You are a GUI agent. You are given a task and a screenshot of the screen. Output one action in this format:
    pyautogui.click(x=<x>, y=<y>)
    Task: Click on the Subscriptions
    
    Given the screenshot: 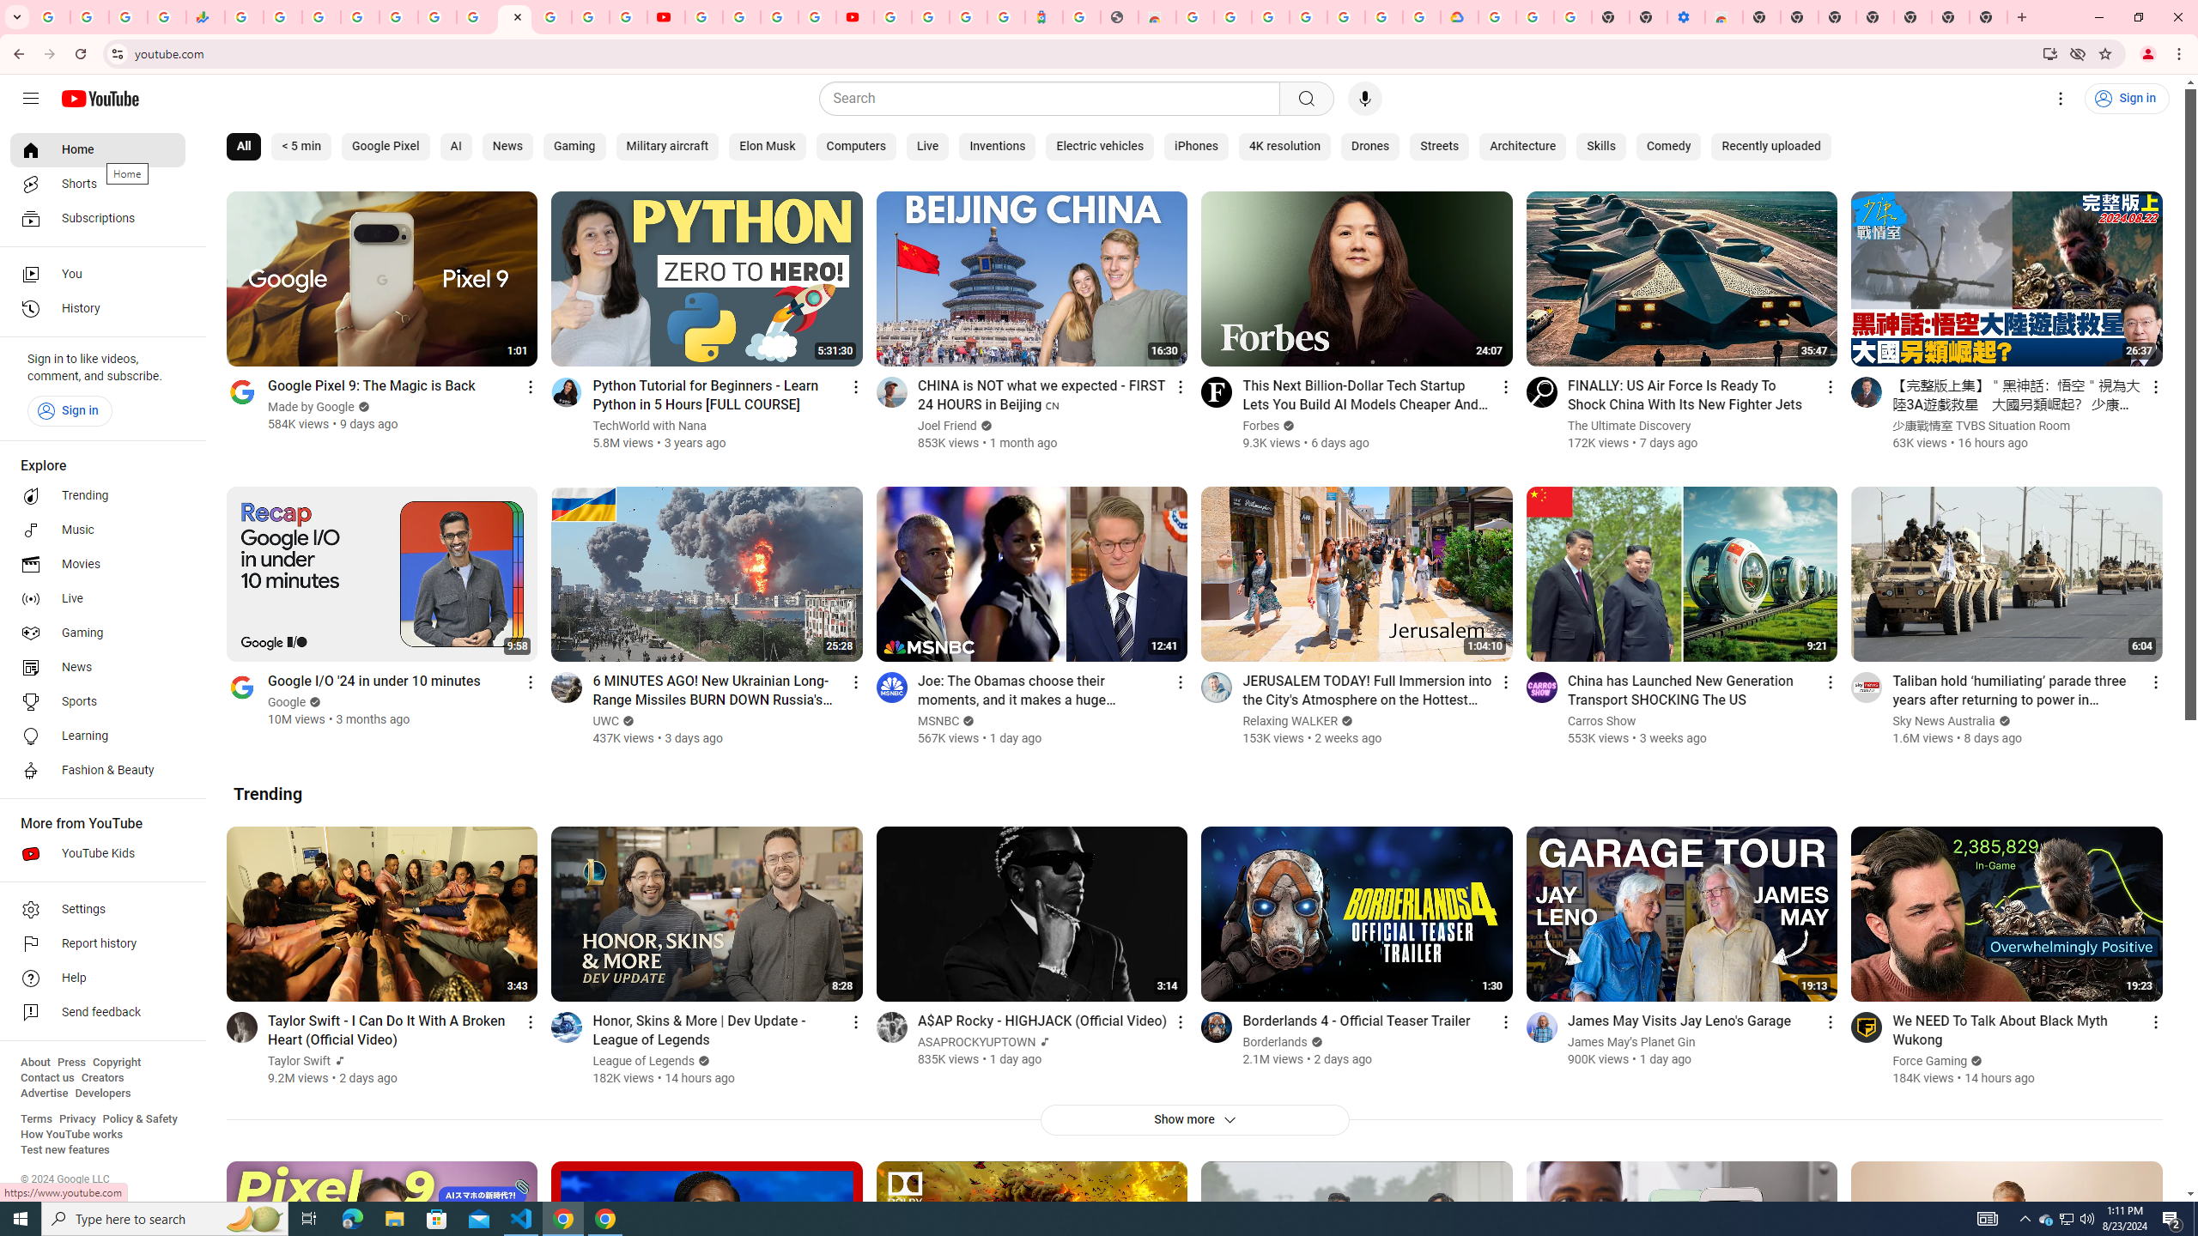 What is the action you would take?
    pyautogui.click(x=98, y=218)
    